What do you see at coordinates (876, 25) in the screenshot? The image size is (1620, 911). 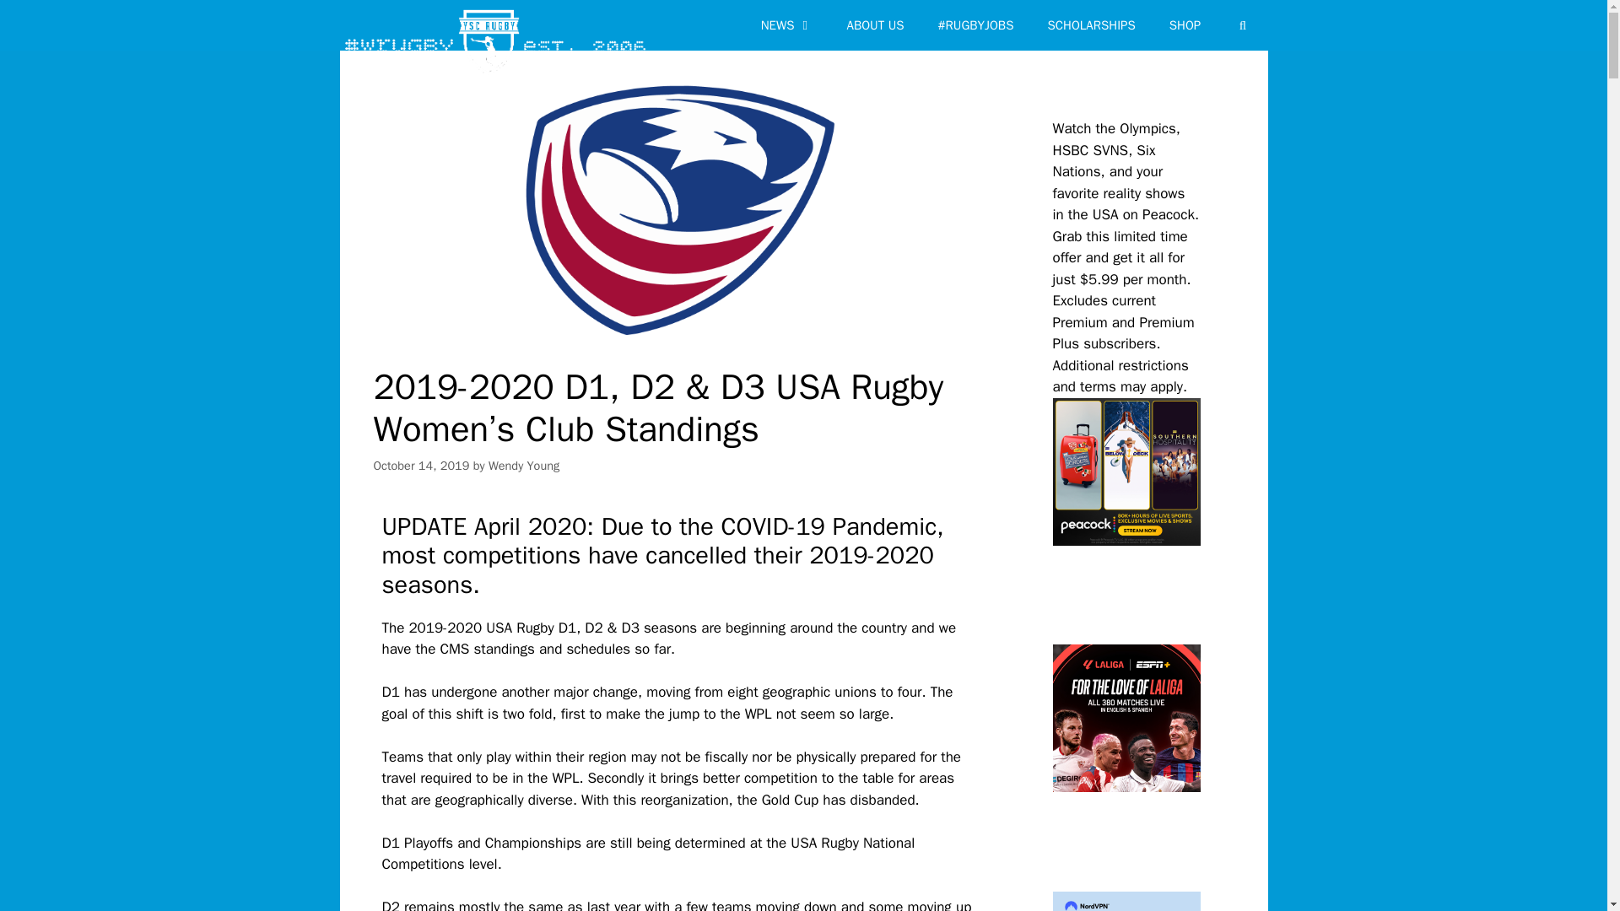 I see `ABOUT US` at bounding box center [876, 25].